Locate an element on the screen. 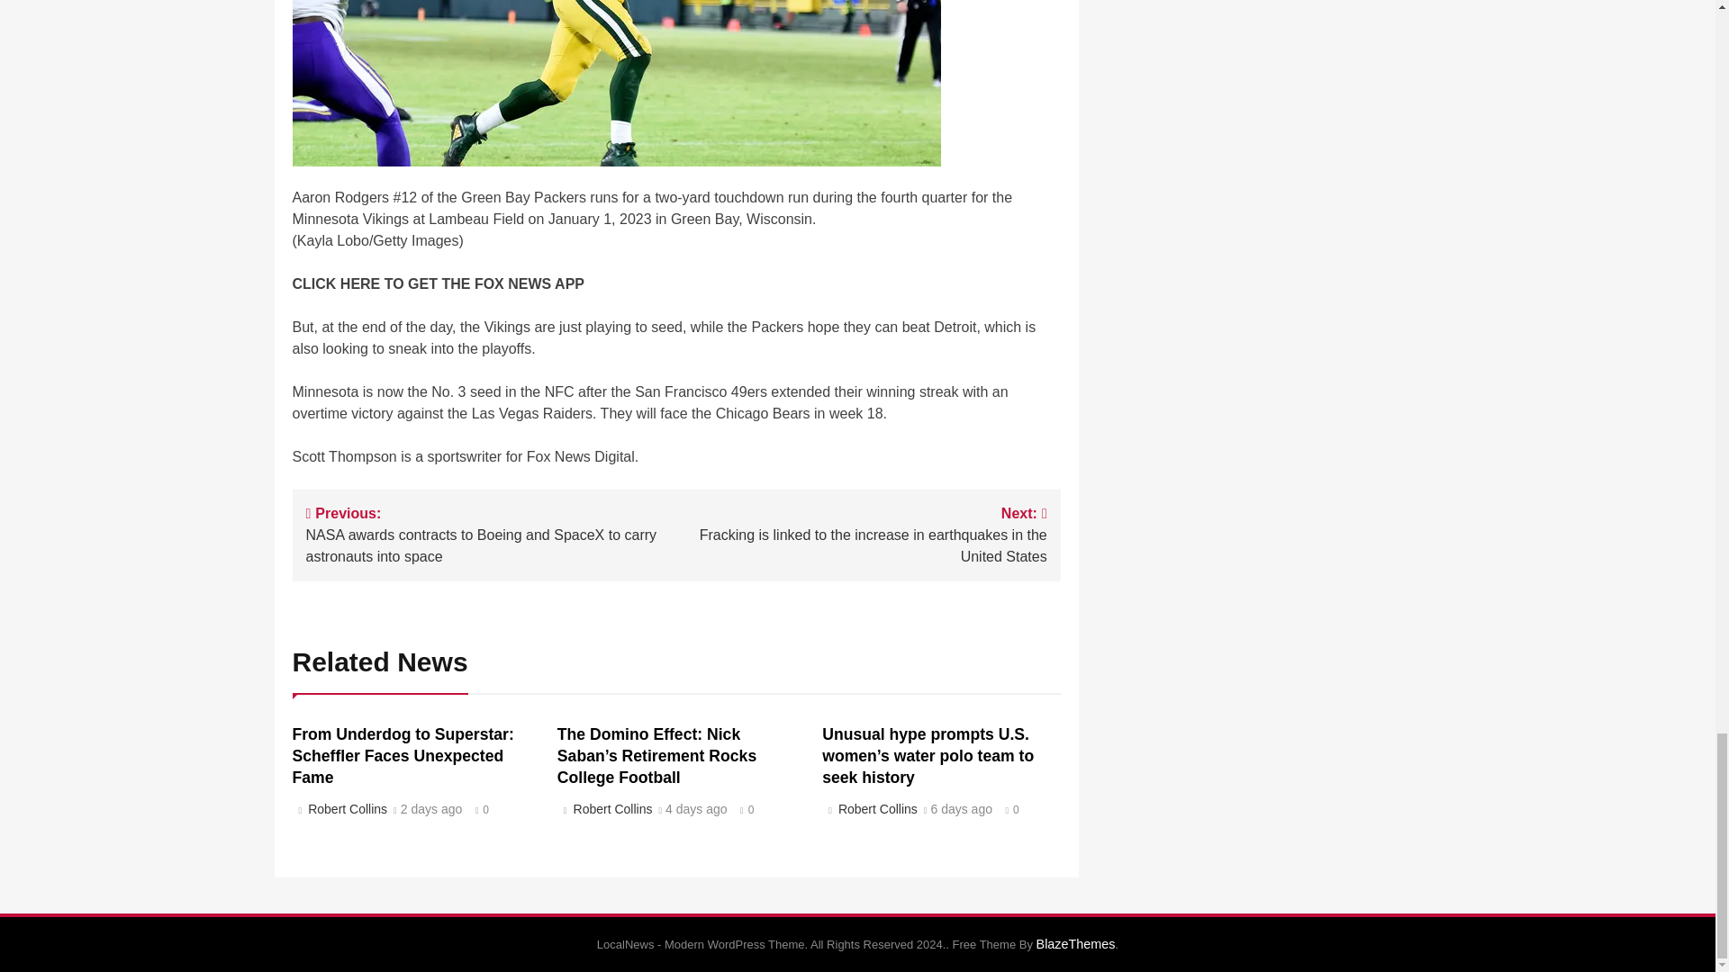 This screenshot has height=972, width=1729. 4 days ago is located at coordinates (697, 810).